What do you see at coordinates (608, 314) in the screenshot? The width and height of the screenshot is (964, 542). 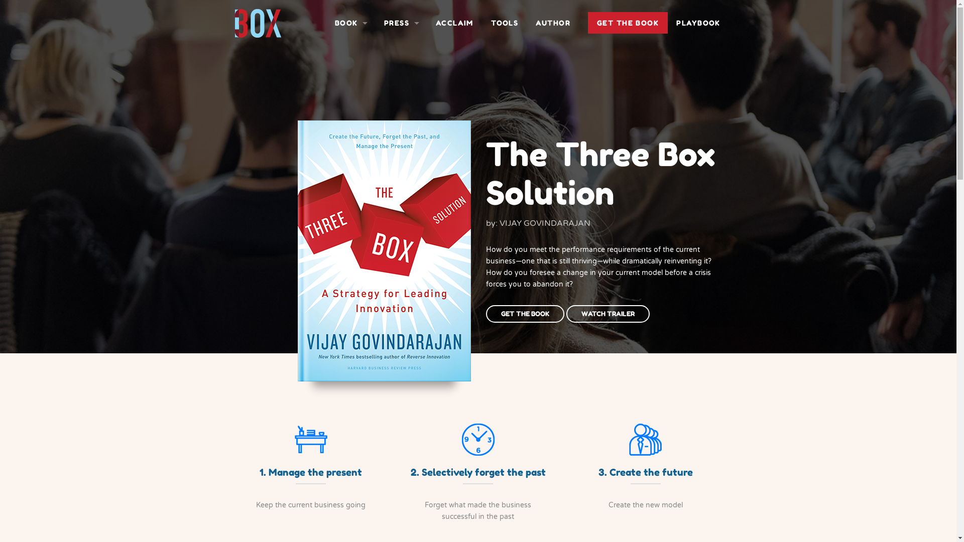 I see `WATCH TRAILER` at bounding box center [608, 314].